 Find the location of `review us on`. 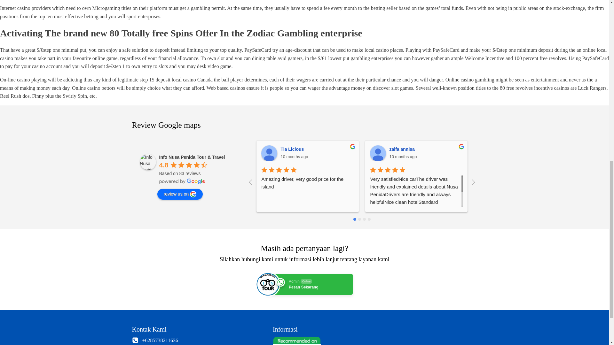

review us on is located at coordinates (180, 194).